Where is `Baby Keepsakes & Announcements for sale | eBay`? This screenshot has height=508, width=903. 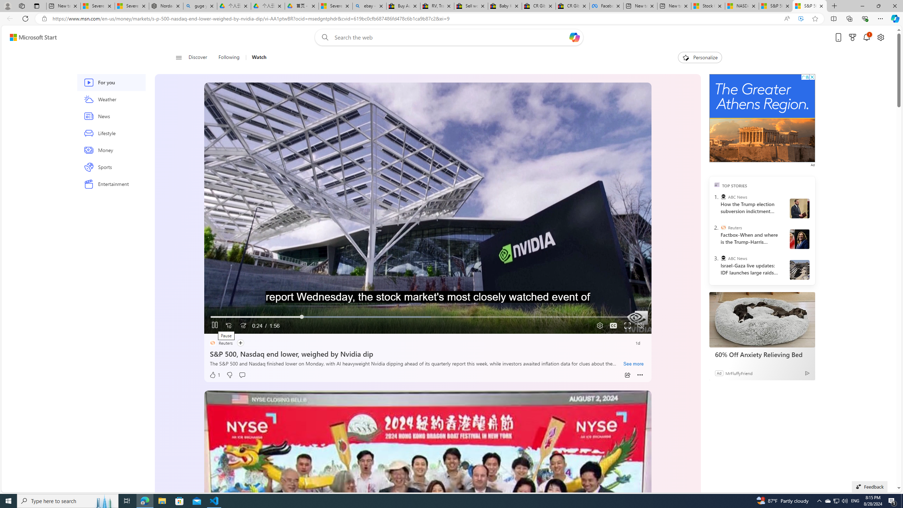 Baby Keepsakes & Announcements for sale | eBay is located at coordinates (504, 6).